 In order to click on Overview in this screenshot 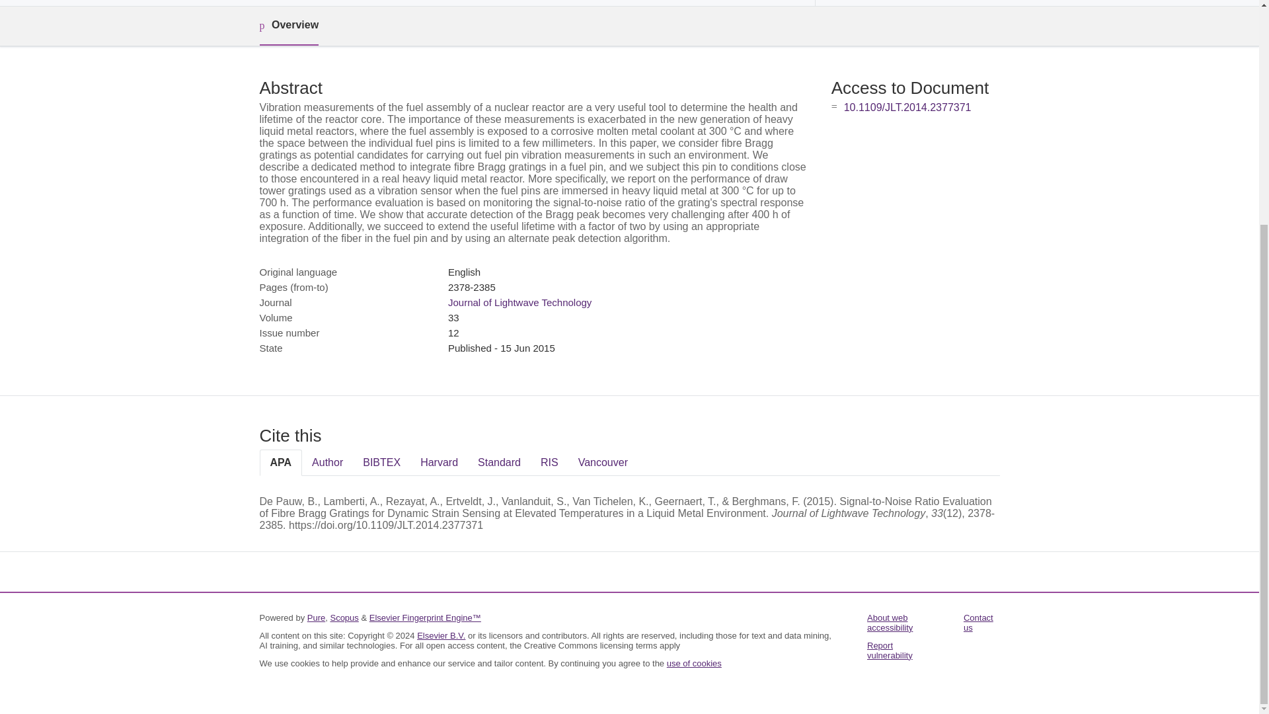, I will do `click(288, 26)`.